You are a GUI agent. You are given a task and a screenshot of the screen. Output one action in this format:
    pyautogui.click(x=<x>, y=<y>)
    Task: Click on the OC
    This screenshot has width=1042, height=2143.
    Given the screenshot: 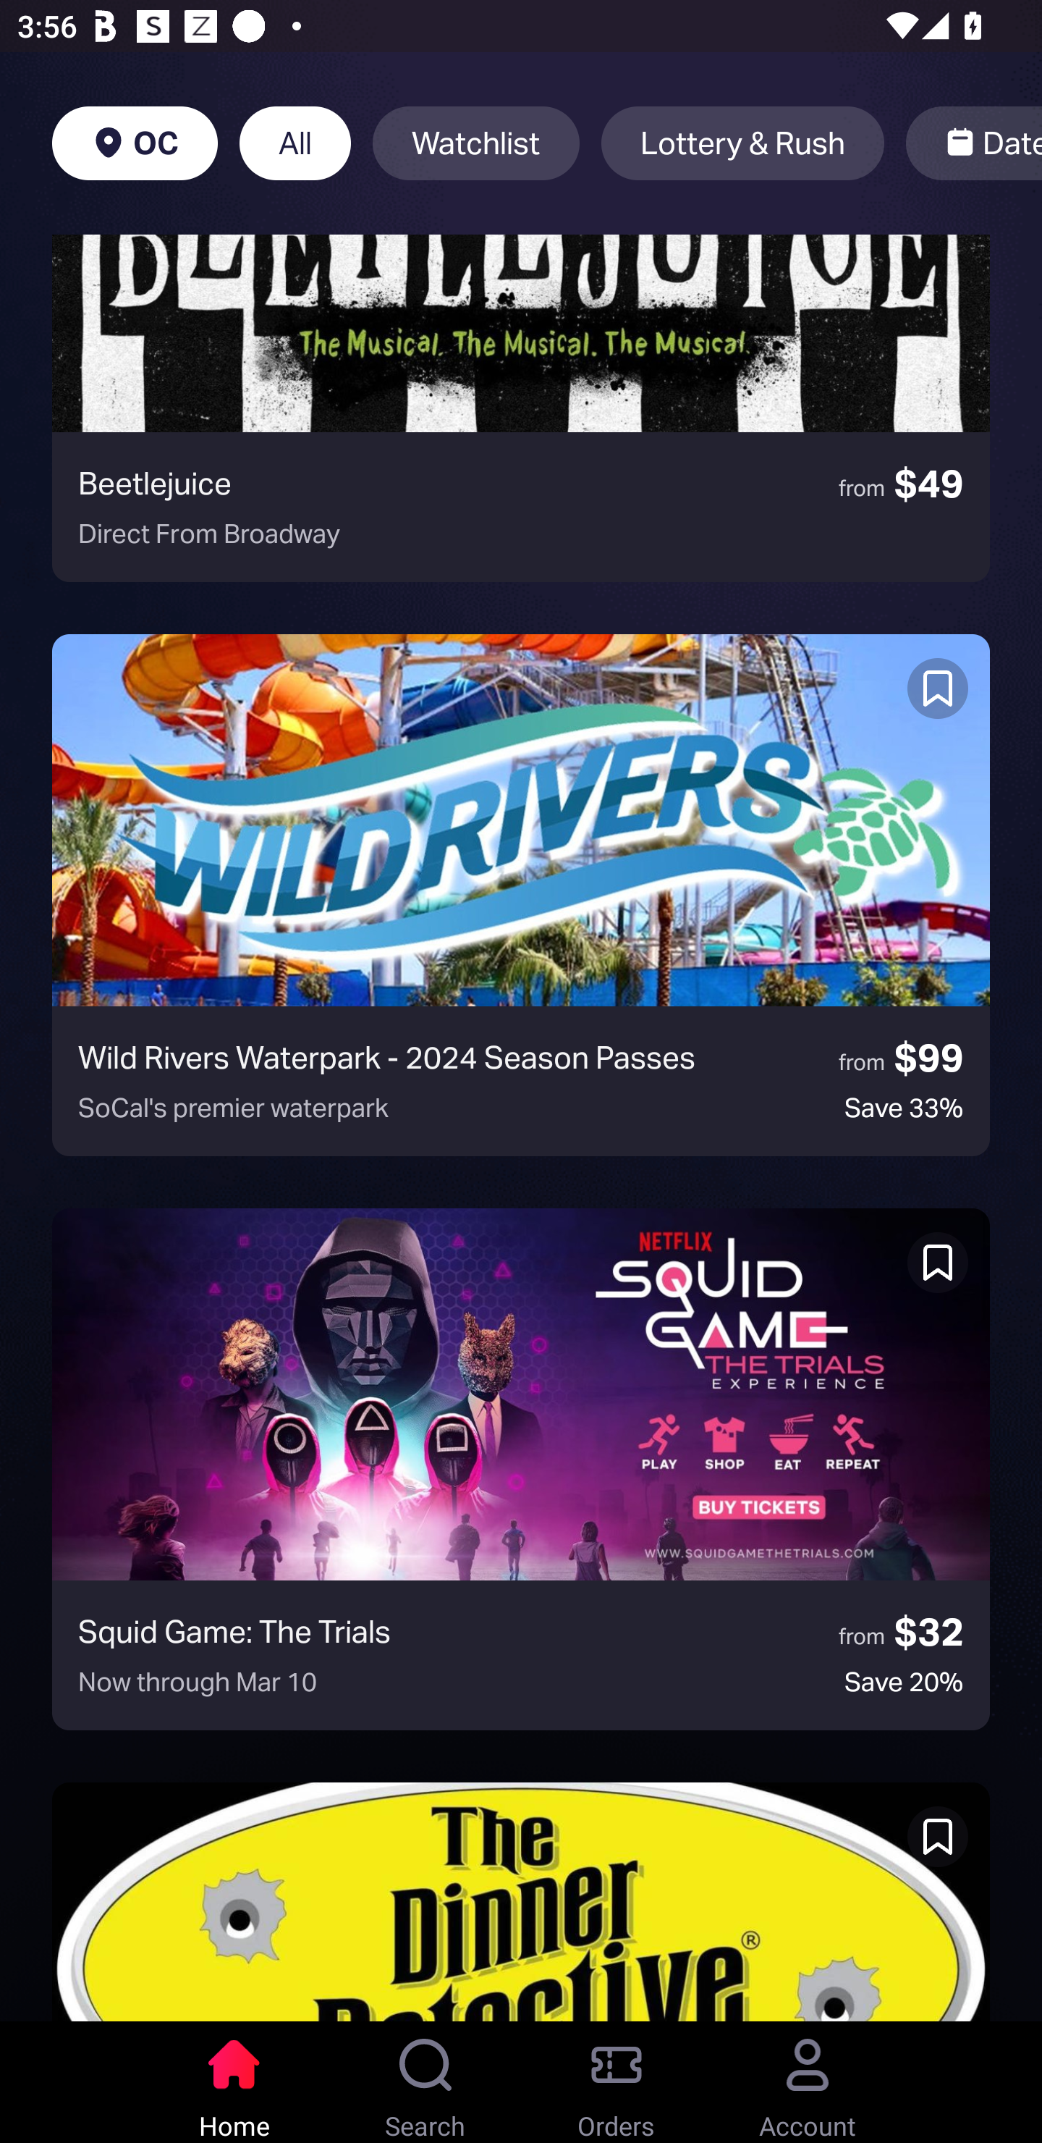 What is the action you would take?
    pyautogui.click(x=135, y=143)
    